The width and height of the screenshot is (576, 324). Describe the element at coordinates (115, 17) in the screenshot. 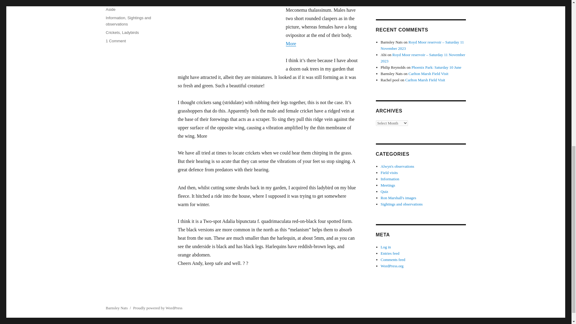

I see `Information` at that location.